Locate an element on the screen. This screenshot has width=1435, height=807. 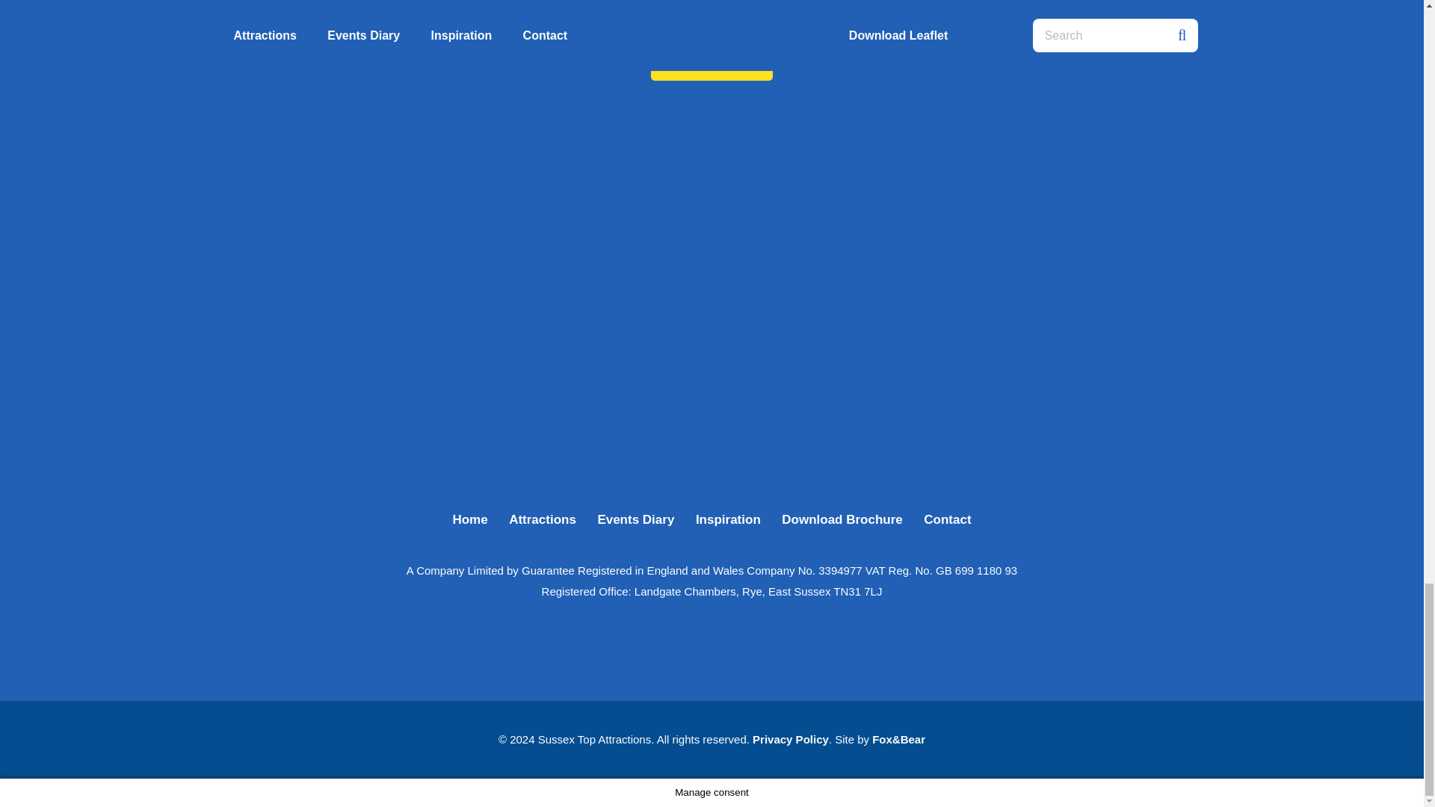
Download Brochure is located at coordinates (842, 519).